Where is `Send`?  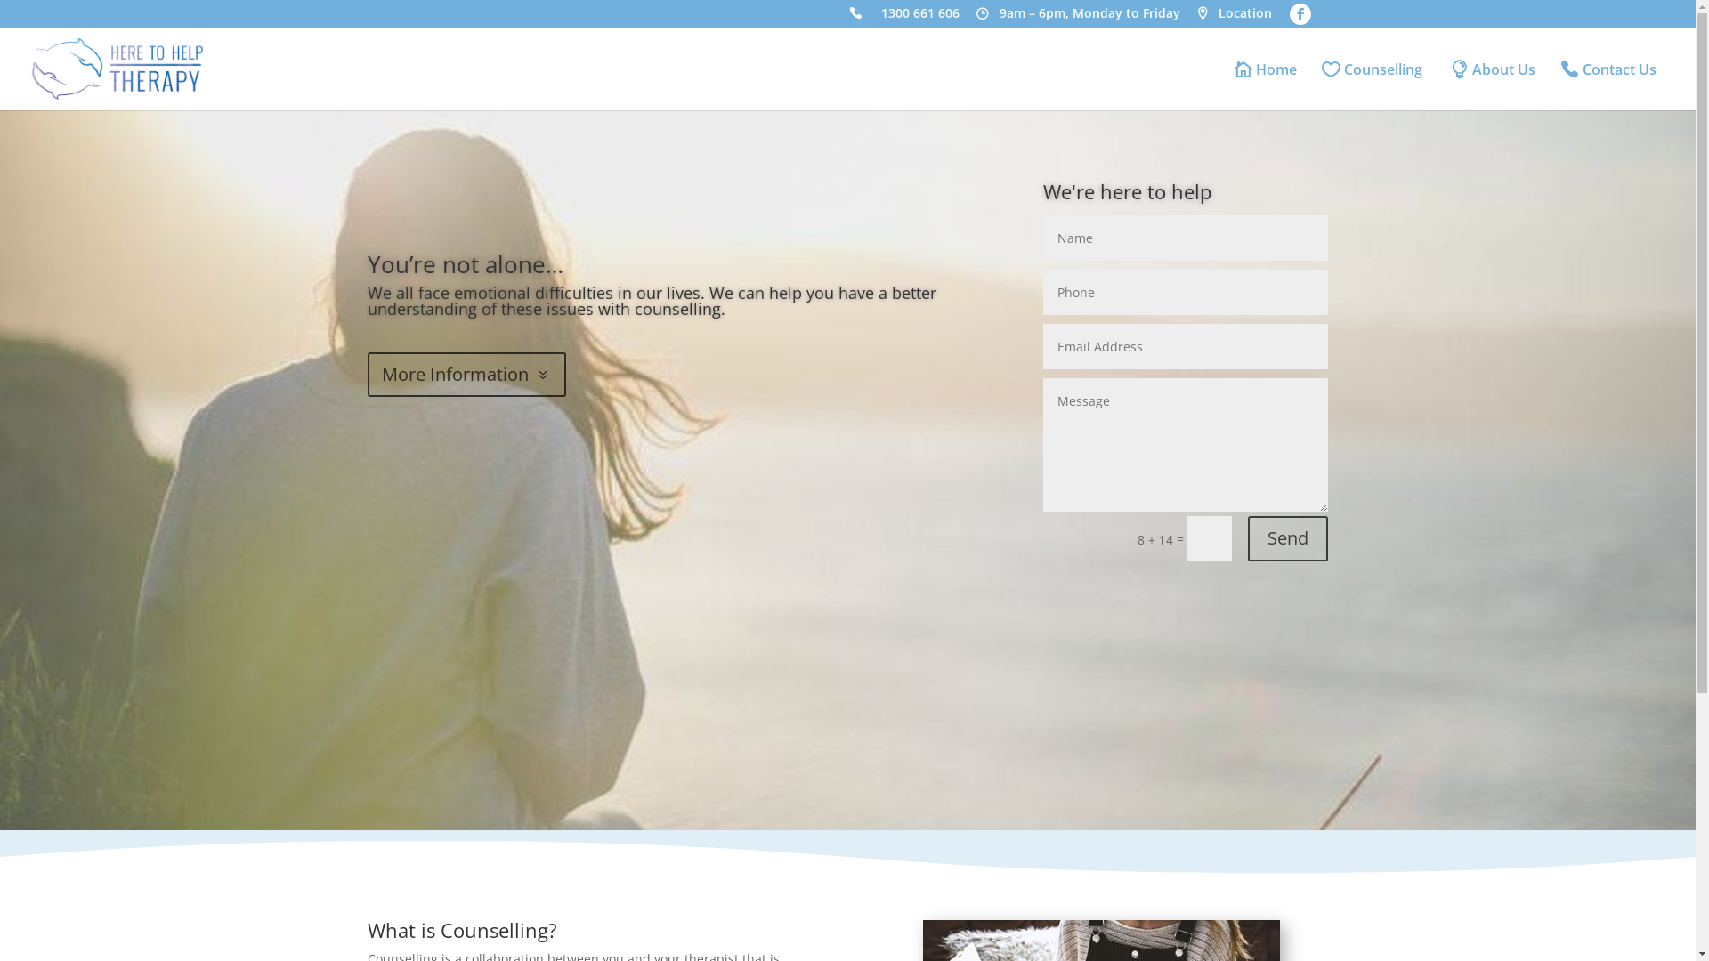 Send is located at coordinates (1288, 539).